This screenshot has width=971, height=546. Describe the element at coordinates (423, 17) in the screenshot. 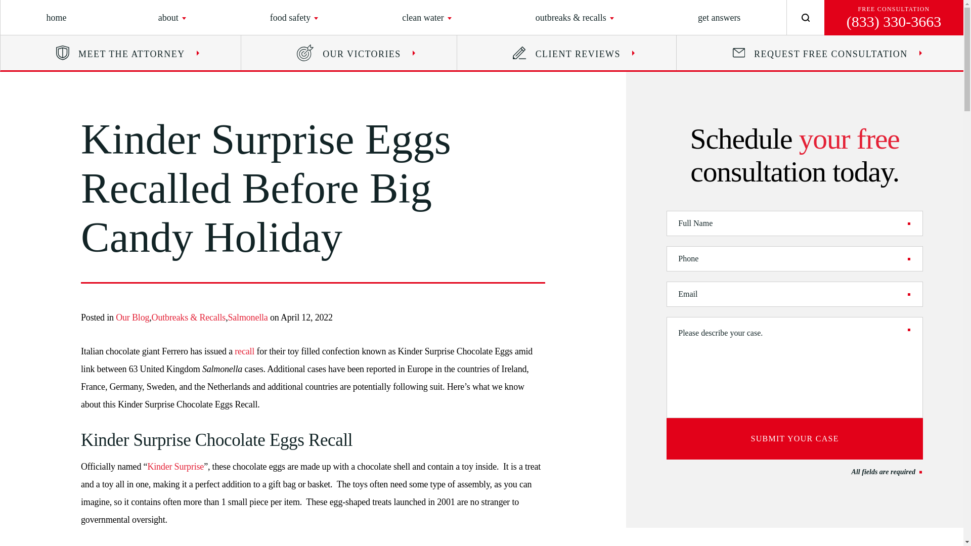

I see `clean water` at that location.